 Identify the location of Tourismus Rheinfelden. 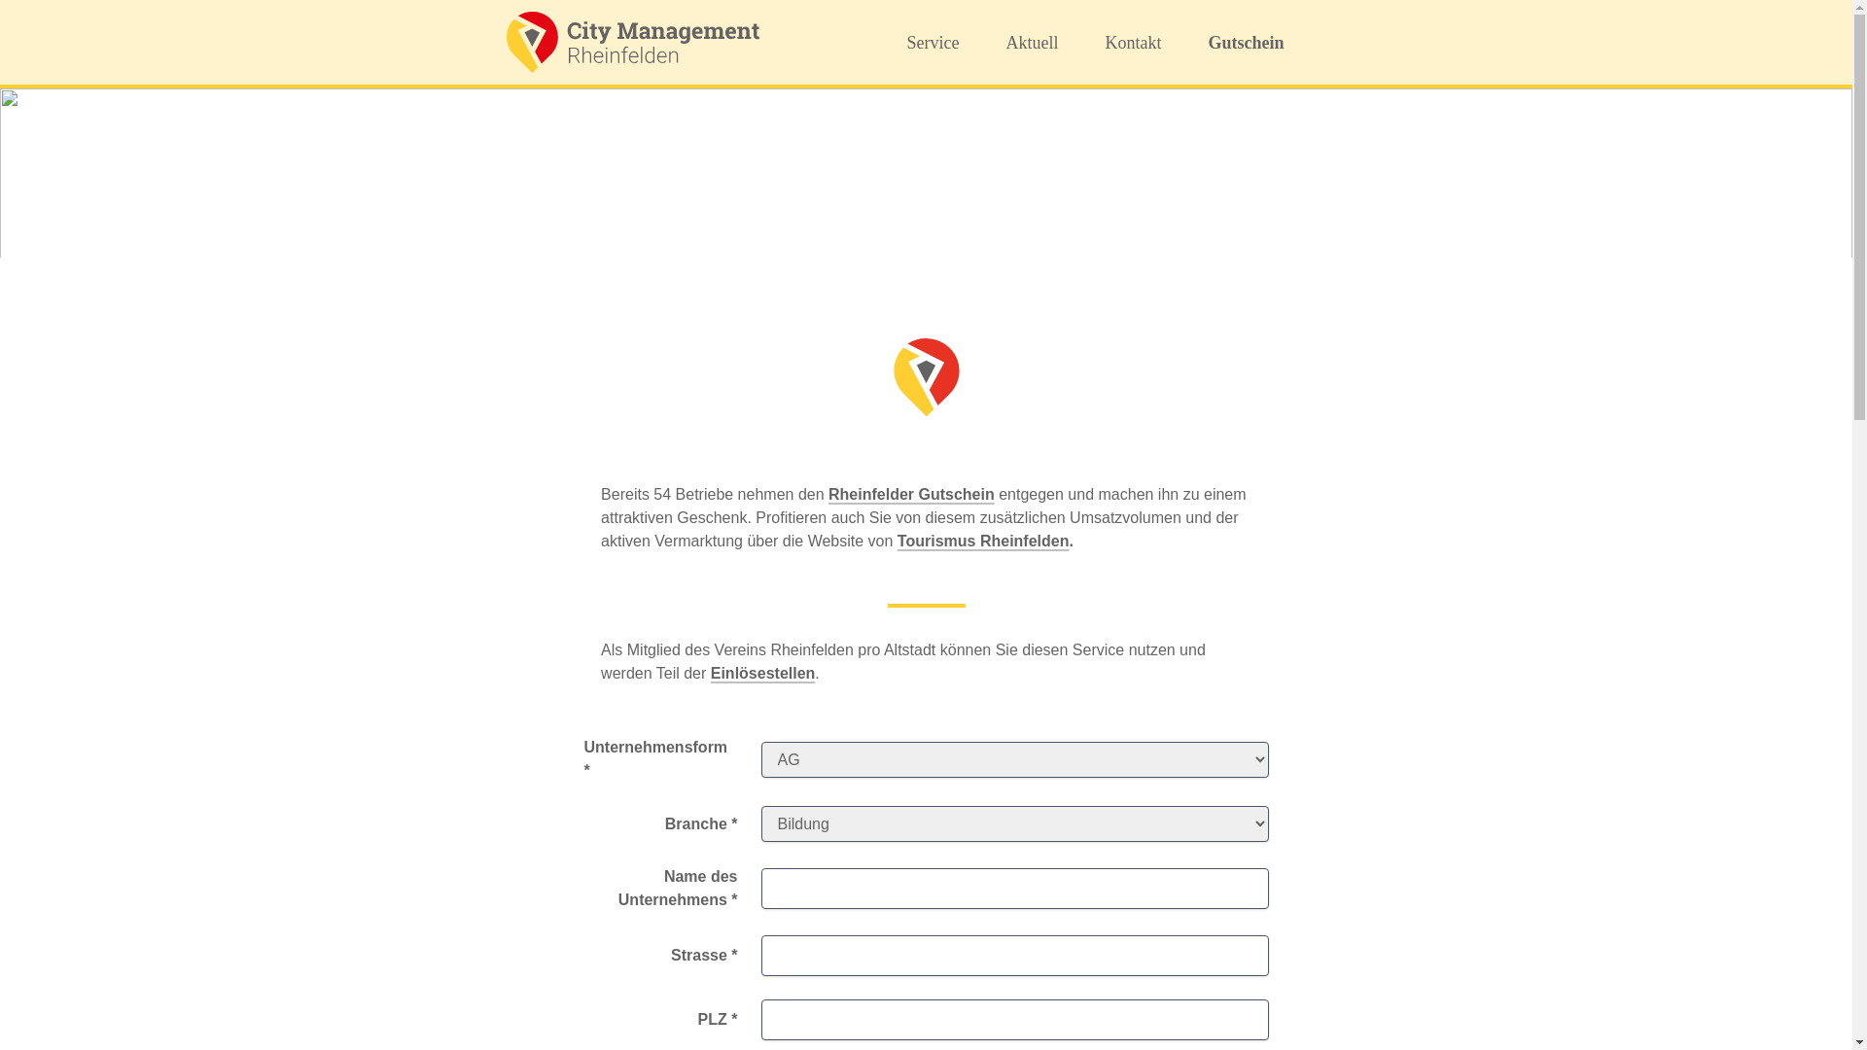
(984, 541).